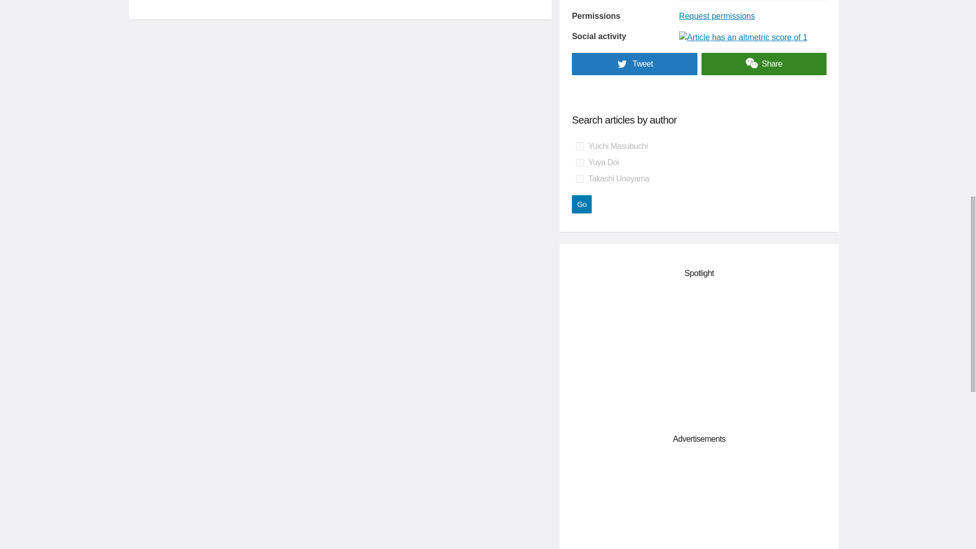  Describe the element at coordinates (699, 354) in the screenshot. I see `3rd party ad content` at that location.